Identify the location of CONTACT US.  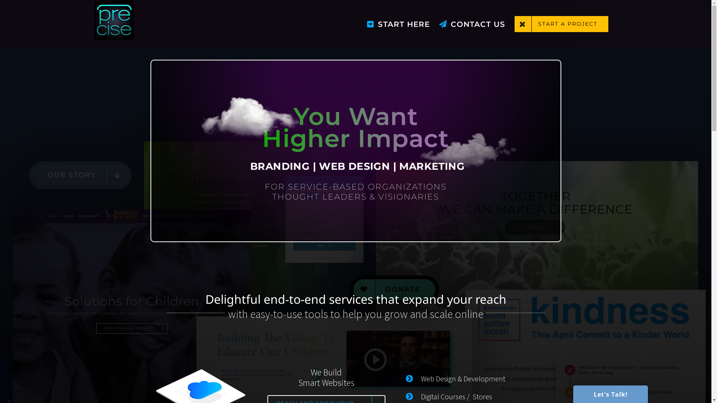
(472, 24).